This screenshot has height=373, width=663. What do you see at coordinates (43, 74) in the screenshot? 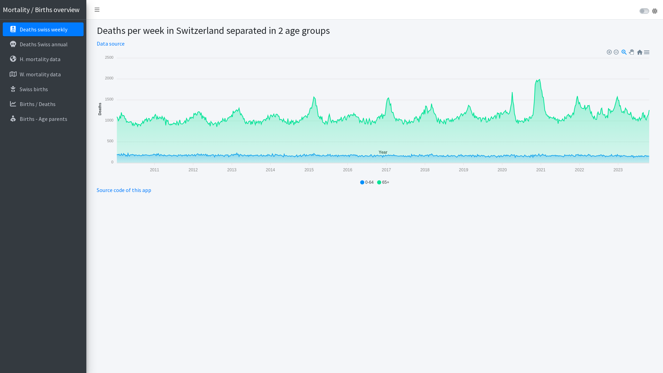
I see `W. mortality data` at bounding box center [43, 74].